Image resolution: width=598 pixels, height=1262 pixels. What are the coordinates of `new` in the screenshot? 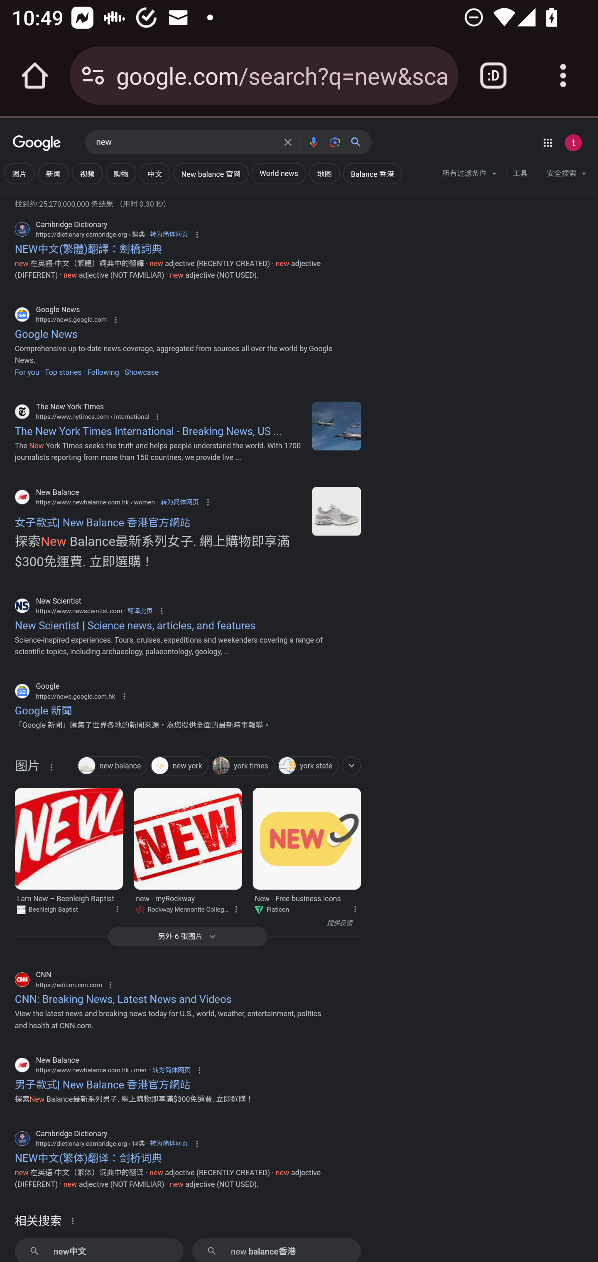 It's located at (185, 142).